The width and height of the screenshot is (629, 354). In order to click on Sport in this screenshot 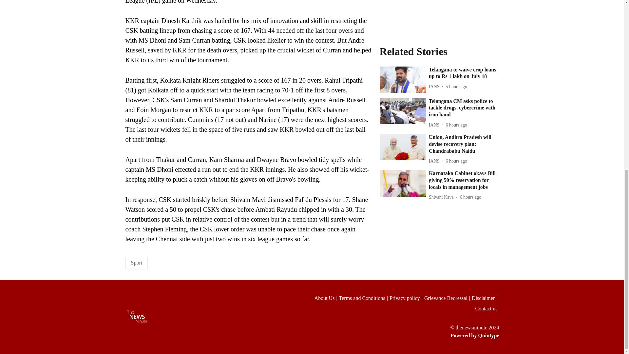, I will do `click(137, 263)`.